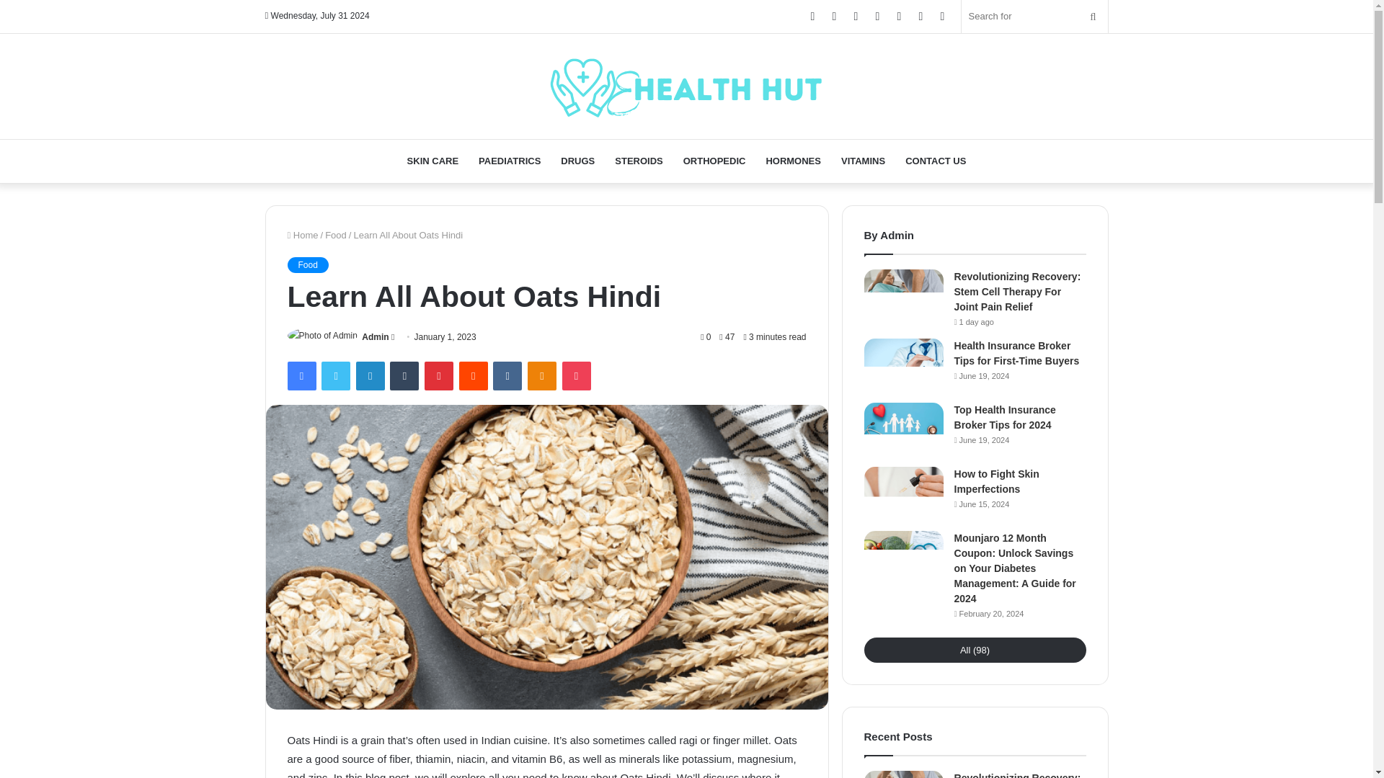  What do you see at coordinates (404, 376) in the screenshot?
I see `Tumblr` at bounding box center [404, 376].